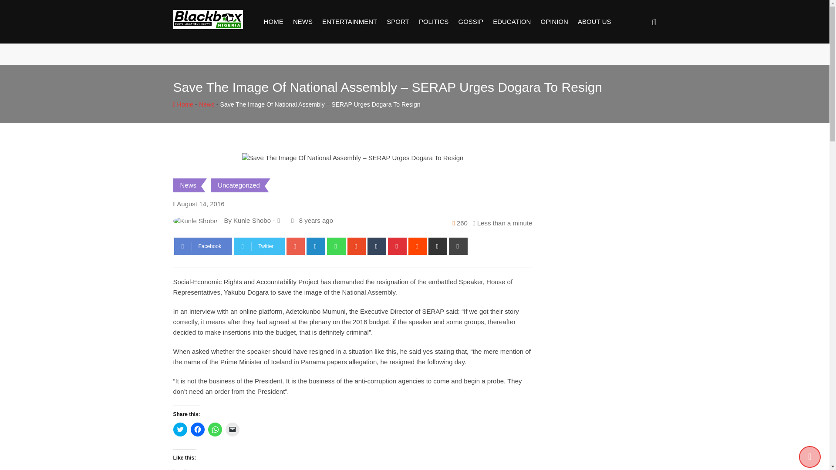 This screenshot has width=836, height=470. I want to click on Click to share on Facebook, so click(198, 429).